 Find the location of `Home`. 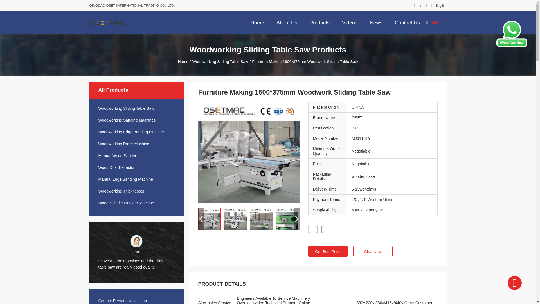

Home is located at coordinates (257, 22).